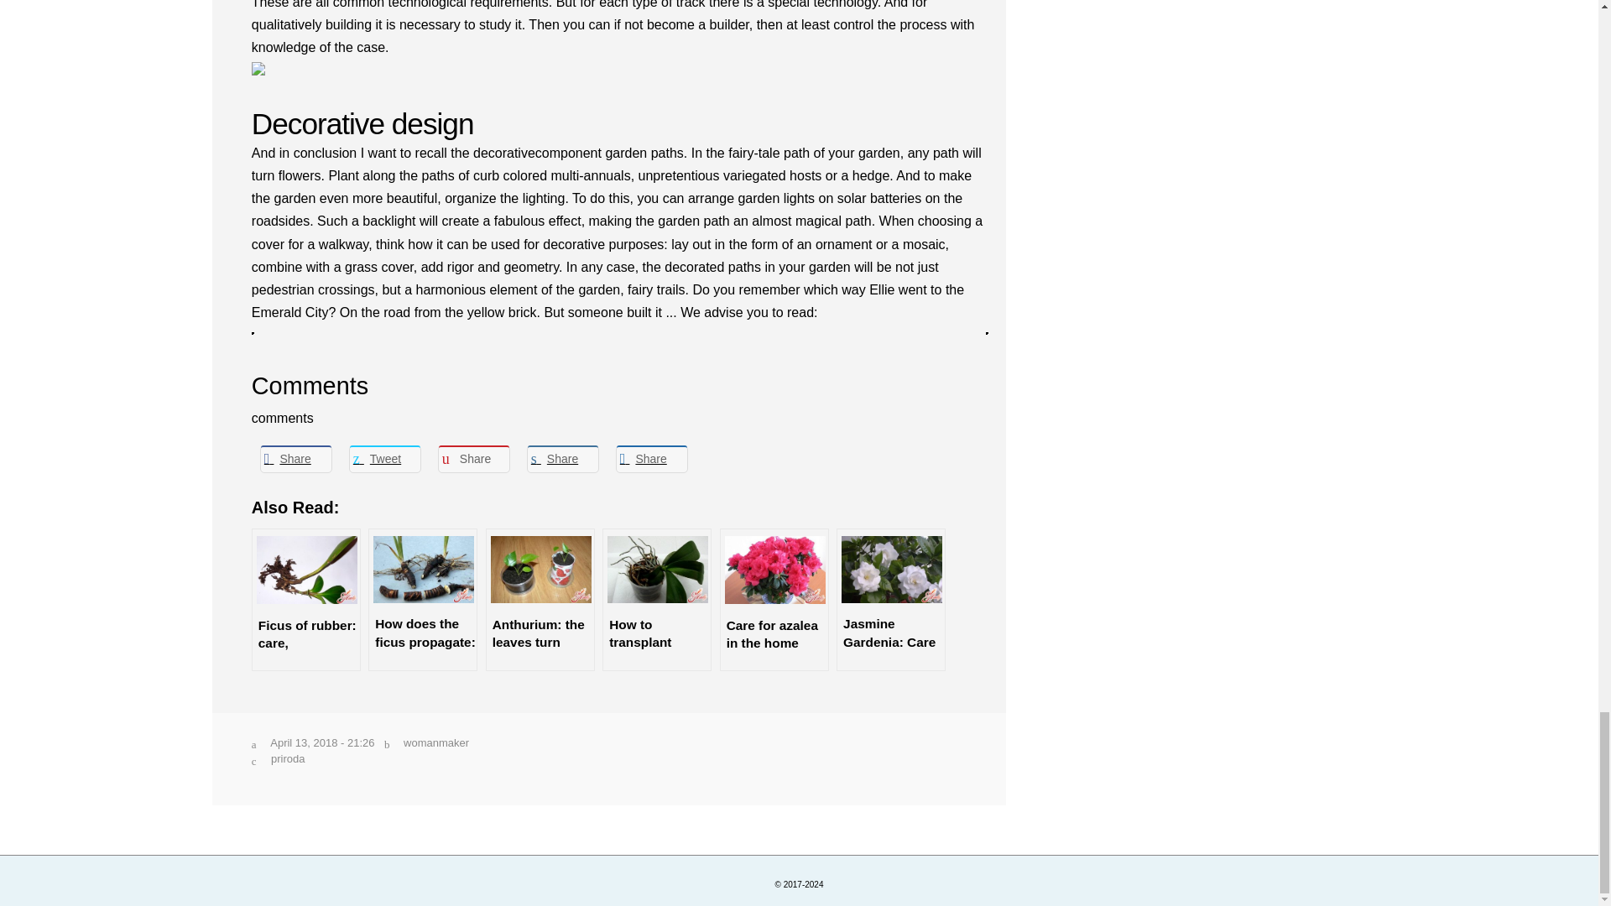  Describe the element at coordinates (657, 599) in the screenshot. I see `How to transplant Phalaenopsis orchid?` at that location.